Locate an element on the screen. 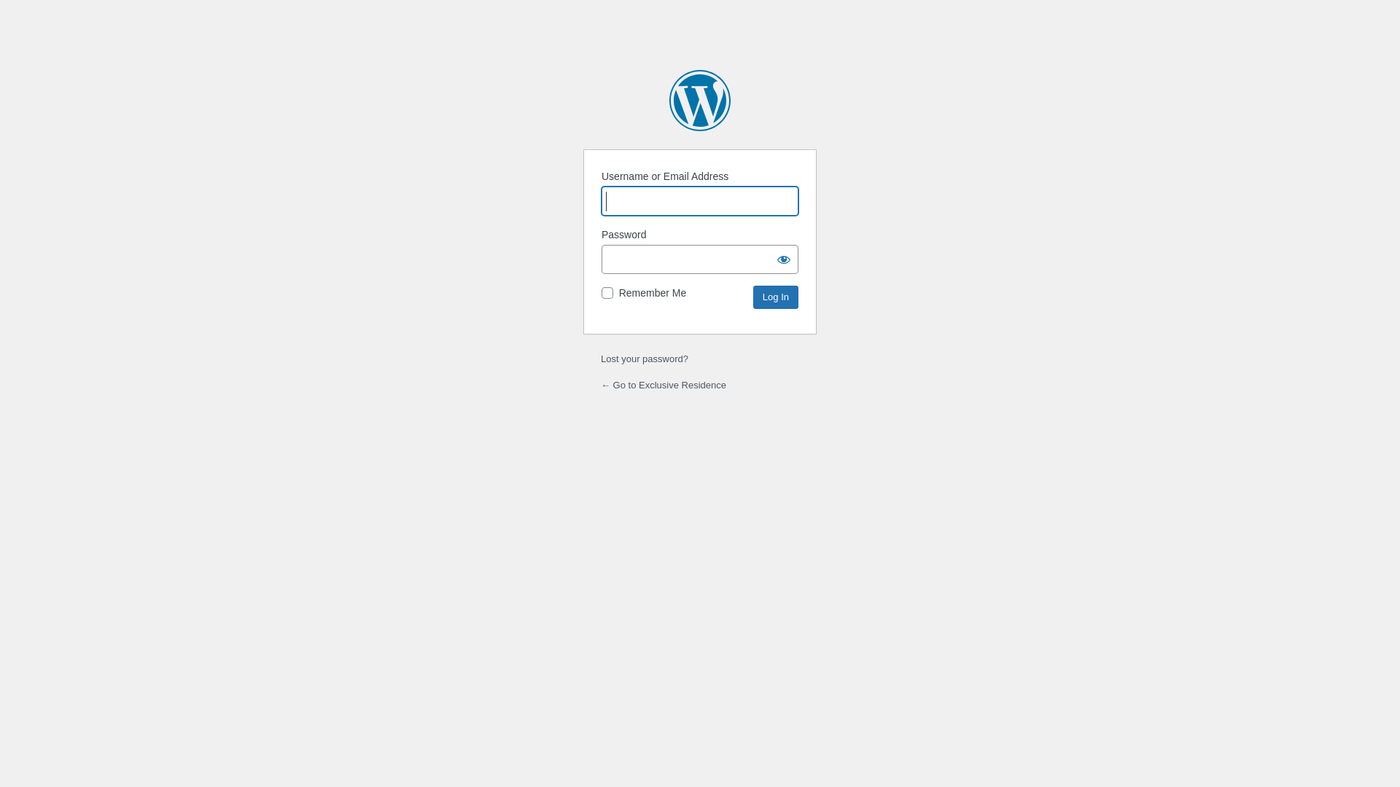 This screenshot has width=1400, height=787. Powered by WordPress is located at coordinates (700, 101).